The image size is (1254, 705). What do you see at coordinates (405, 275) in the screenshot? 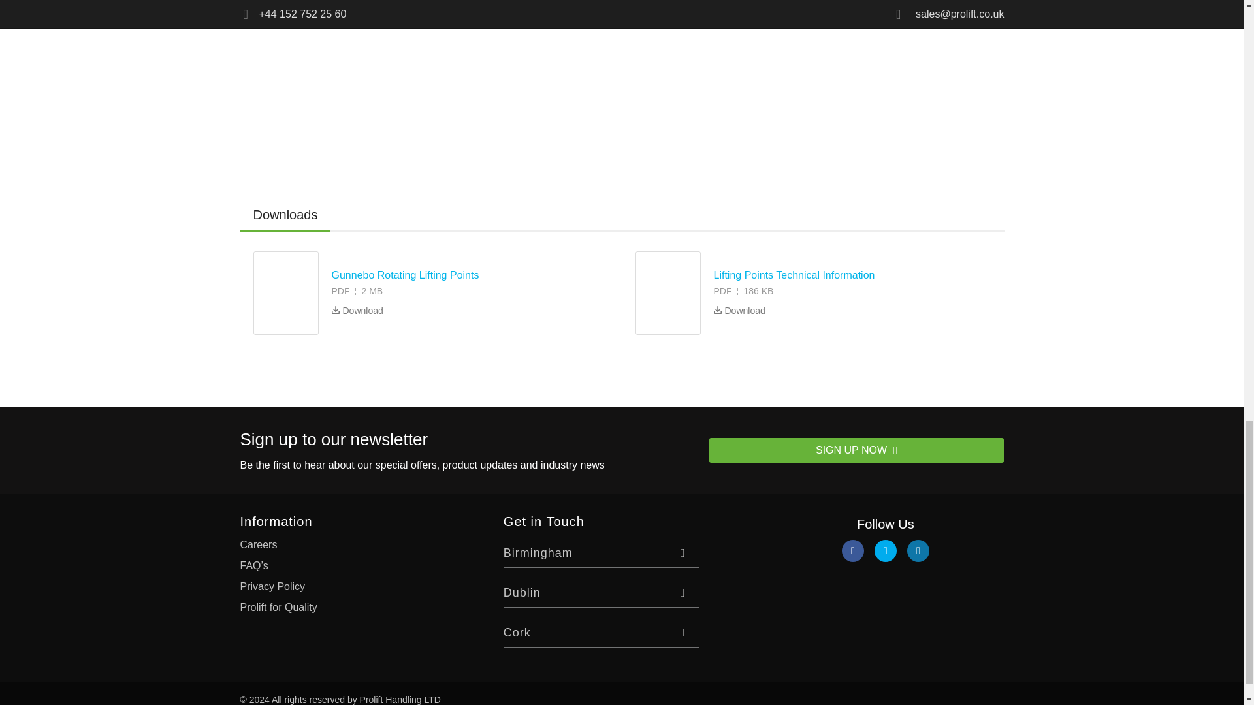
I see `Gunnebo Rotating Lifting Points` at bounding box center [405, 275].